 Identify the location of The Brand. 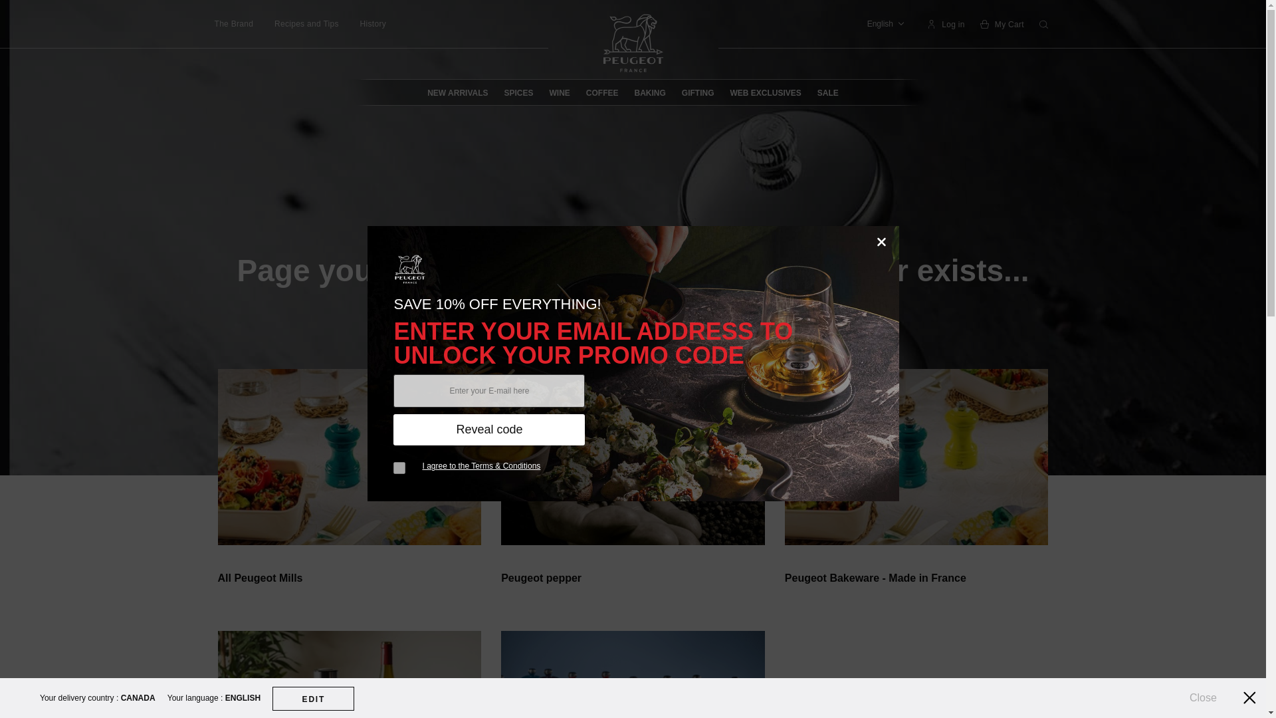
(233, 24).